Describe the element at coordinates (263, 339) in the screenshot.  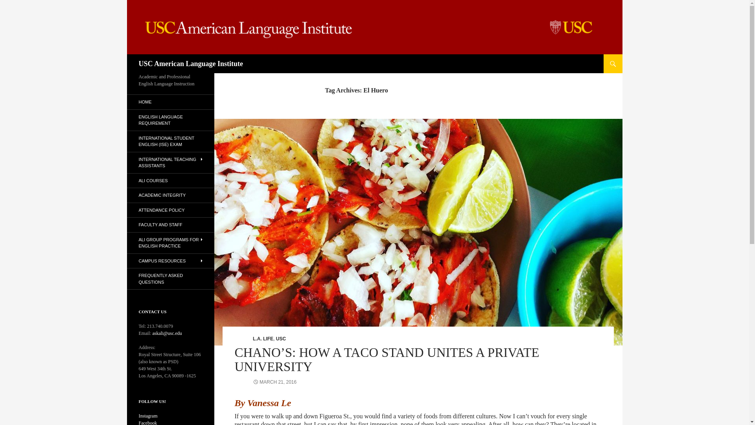
I see `L.A. LIFE` at that location.